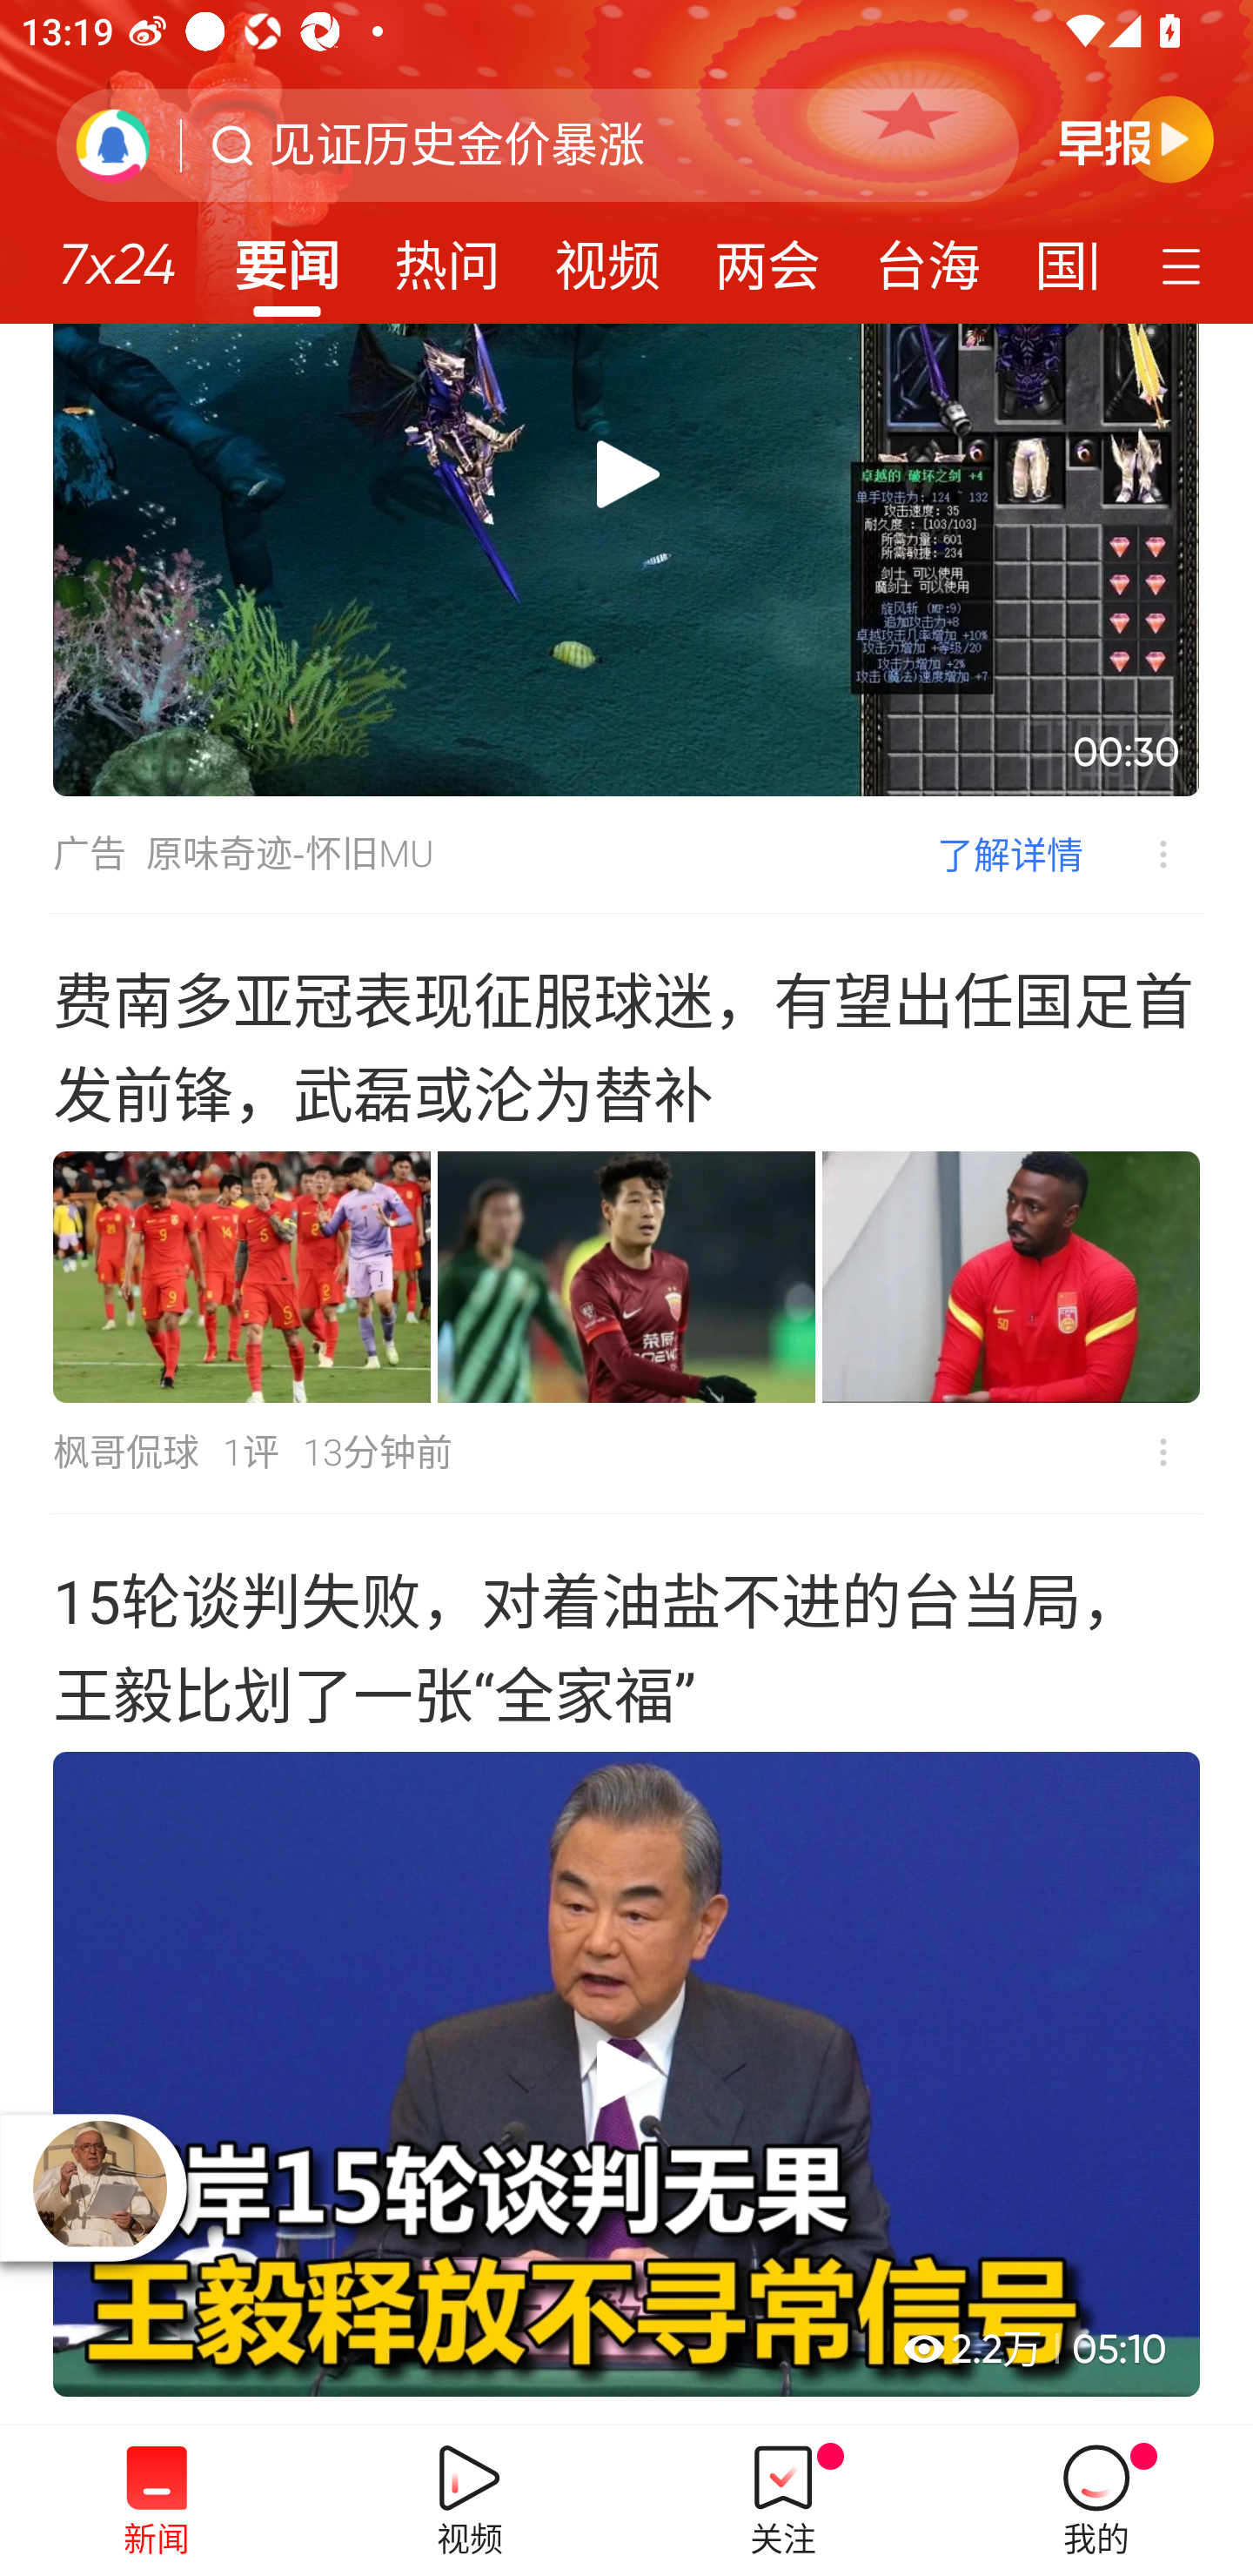 The height and width of the screenshot is (2576, 1253). What do you see at coordinates (447, 256) in the screenshot?
I see `热问` at bounding box center [447, 256].